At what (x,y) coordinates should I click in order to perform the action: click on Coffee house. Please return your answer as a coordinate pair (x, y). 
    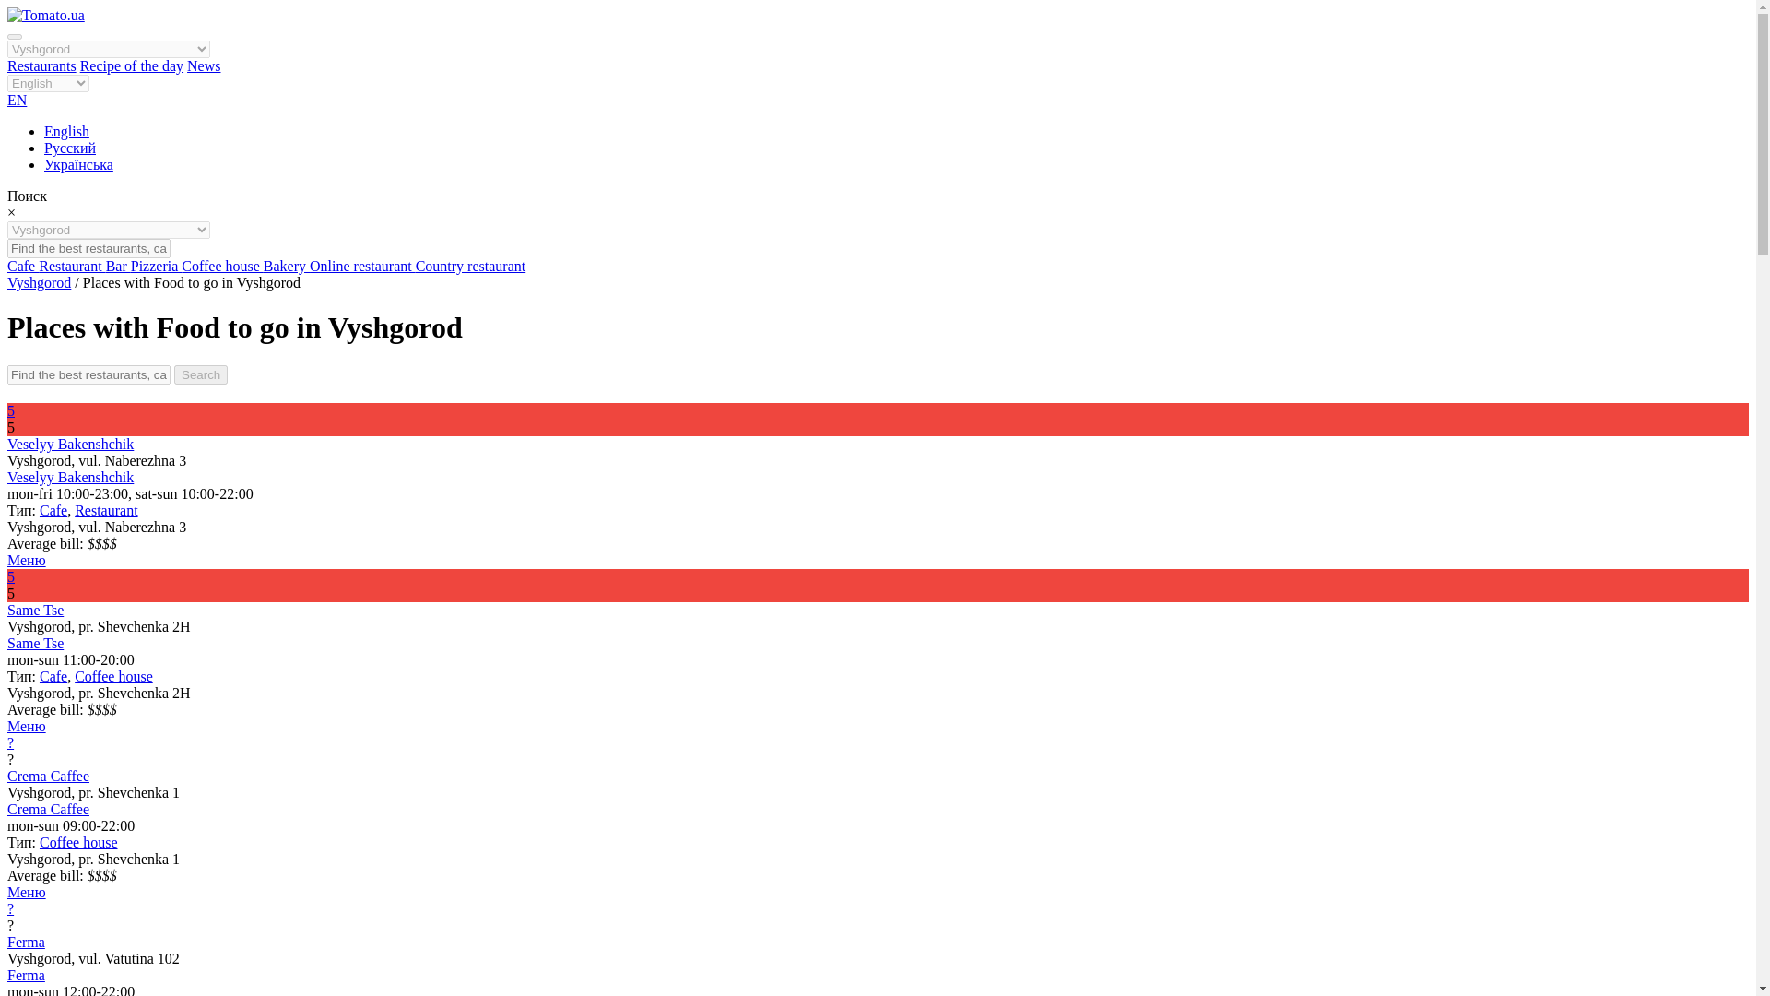
    Looking at the image, I should click on (78, 843).